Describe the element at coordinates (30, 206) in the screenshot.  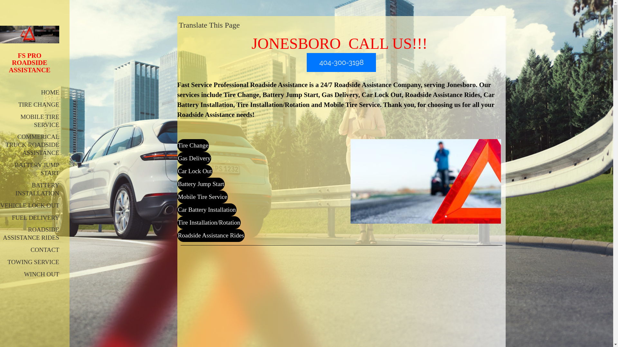
I see `VEHICLE LOCK OUT` at that location.